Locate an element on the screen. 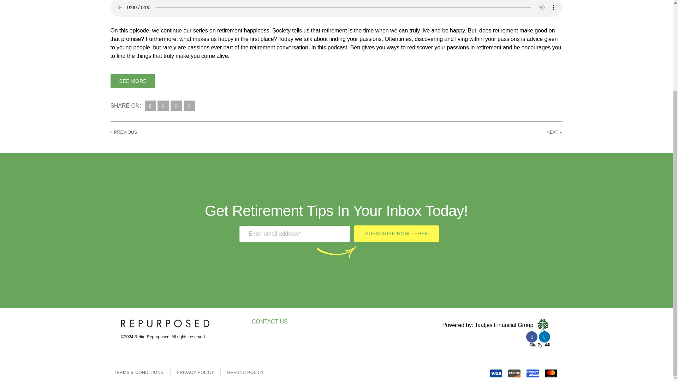 Image resolution: width=678 pixels, height=381 pixels. CONTACT US is located at coordinates (269, 321).